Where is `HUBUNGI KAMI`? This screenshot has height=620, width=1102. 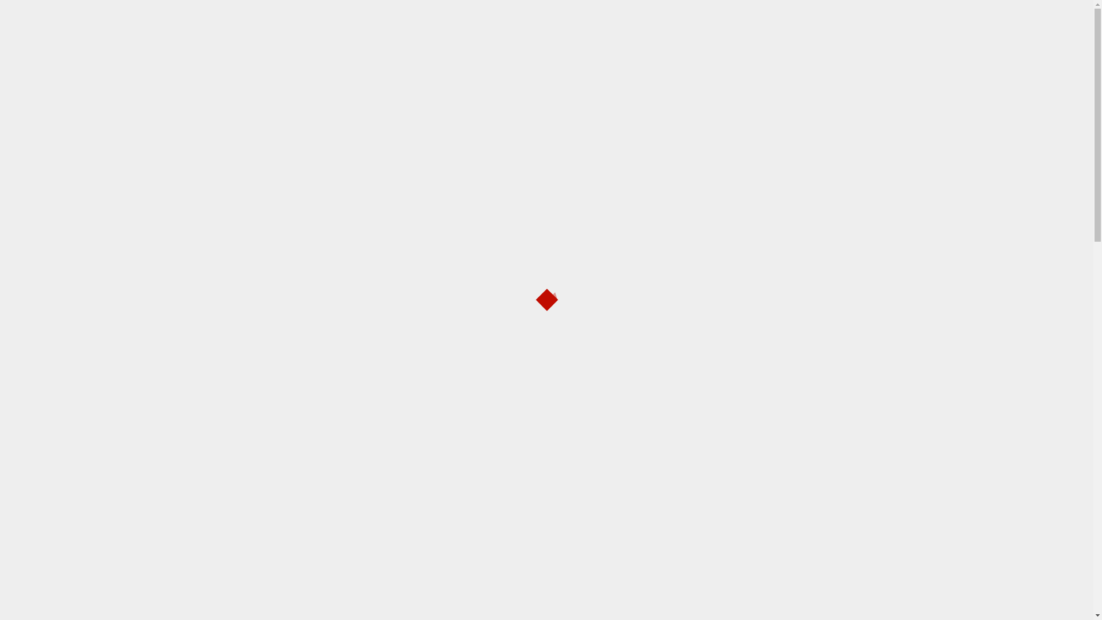 HUBUNGI KAMI is located at coordinates (475, 127).